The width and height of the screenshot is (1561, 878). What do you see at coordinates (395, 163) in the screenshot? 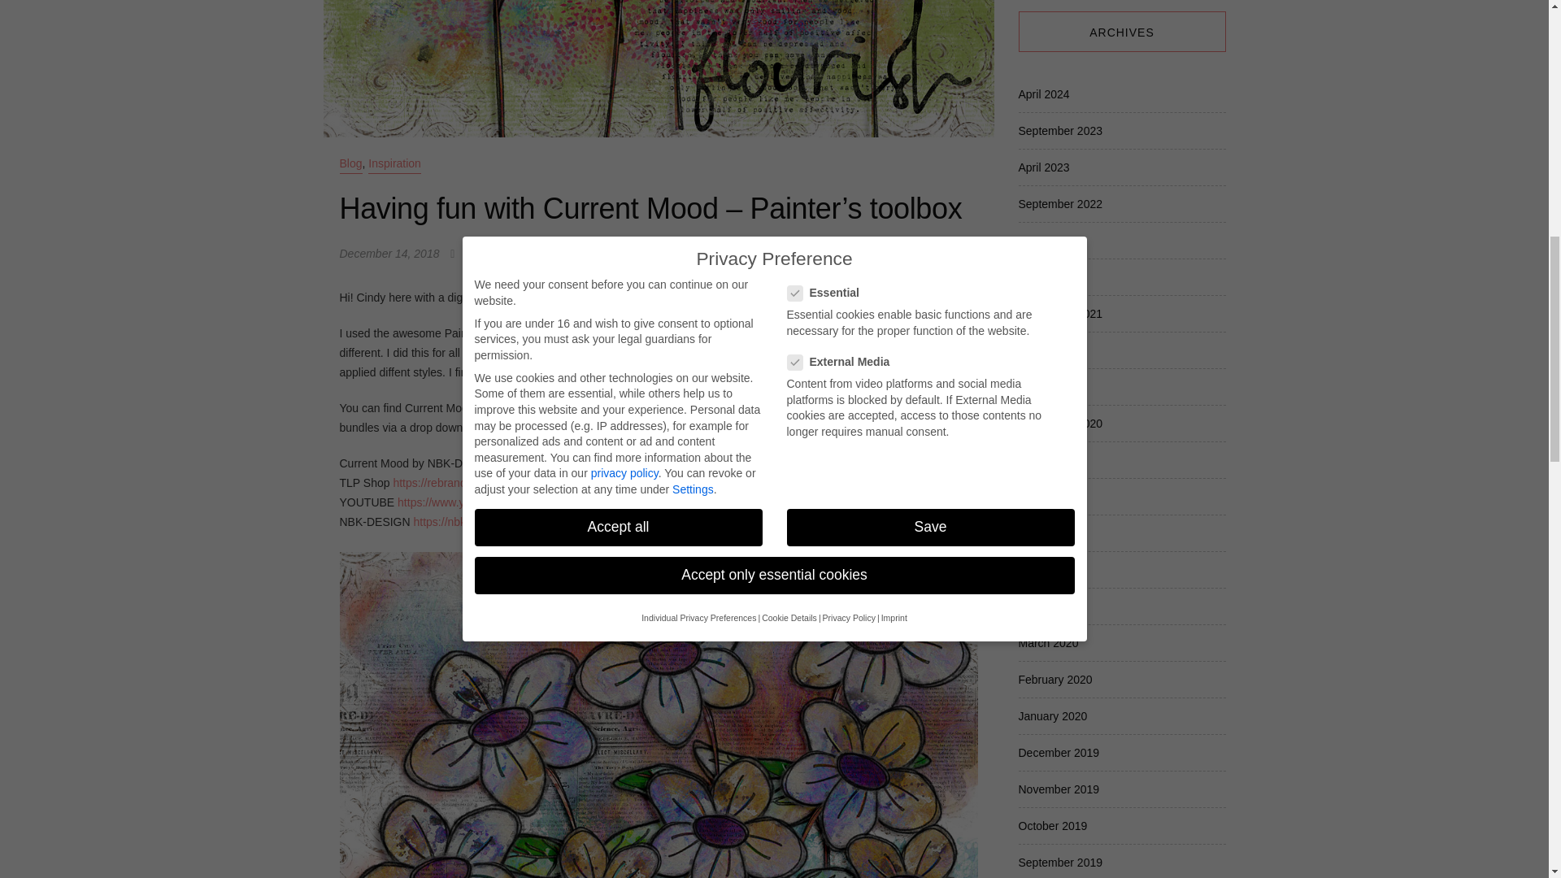
I see `Inspiration` at bounding box center [395, 163].